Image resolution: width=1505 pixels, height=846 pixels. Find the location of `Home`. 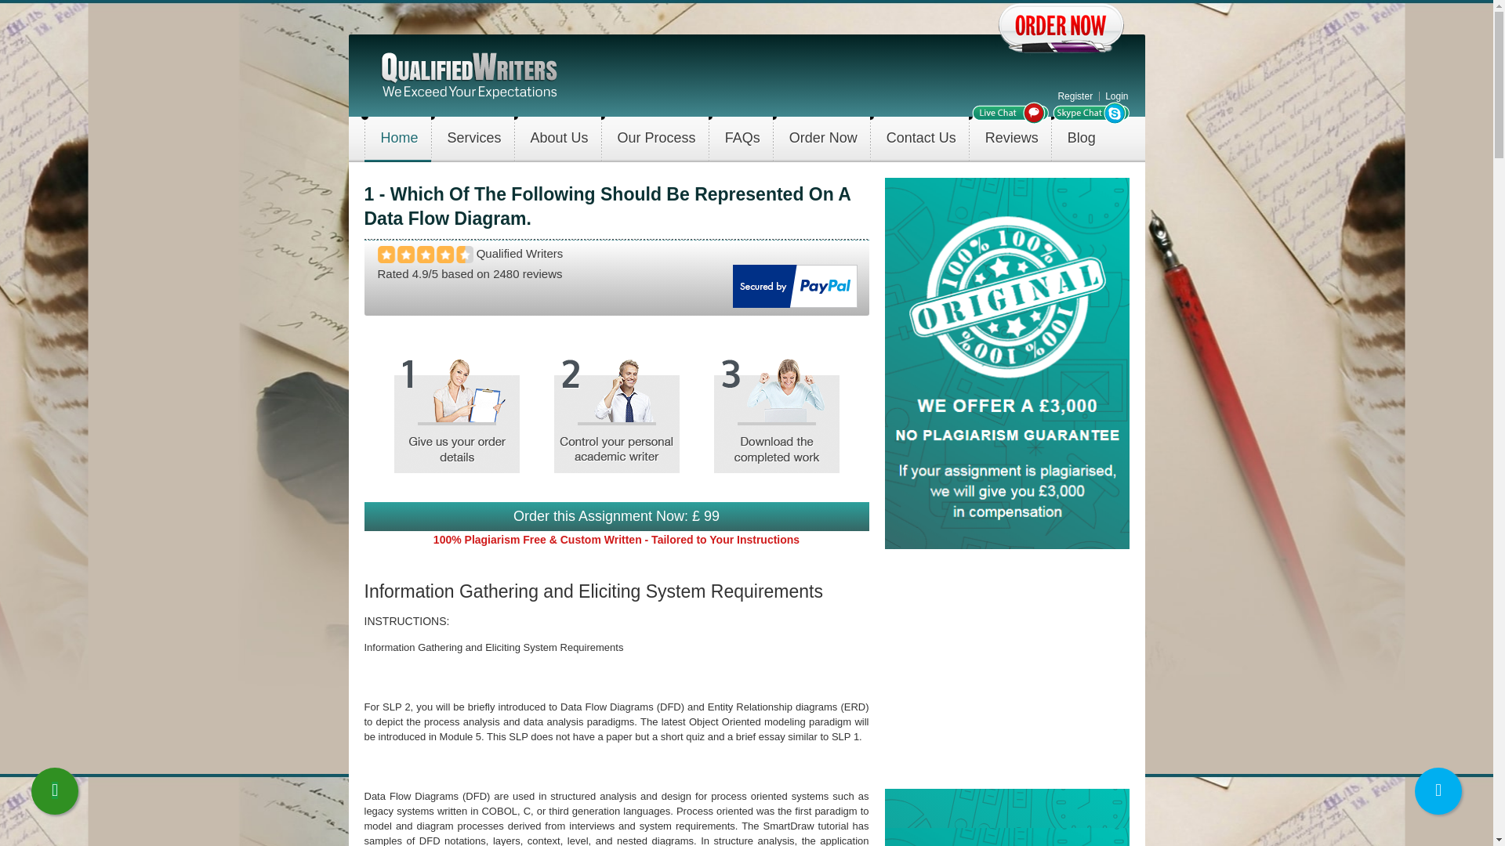

Home is located at coordinates (469, 74).